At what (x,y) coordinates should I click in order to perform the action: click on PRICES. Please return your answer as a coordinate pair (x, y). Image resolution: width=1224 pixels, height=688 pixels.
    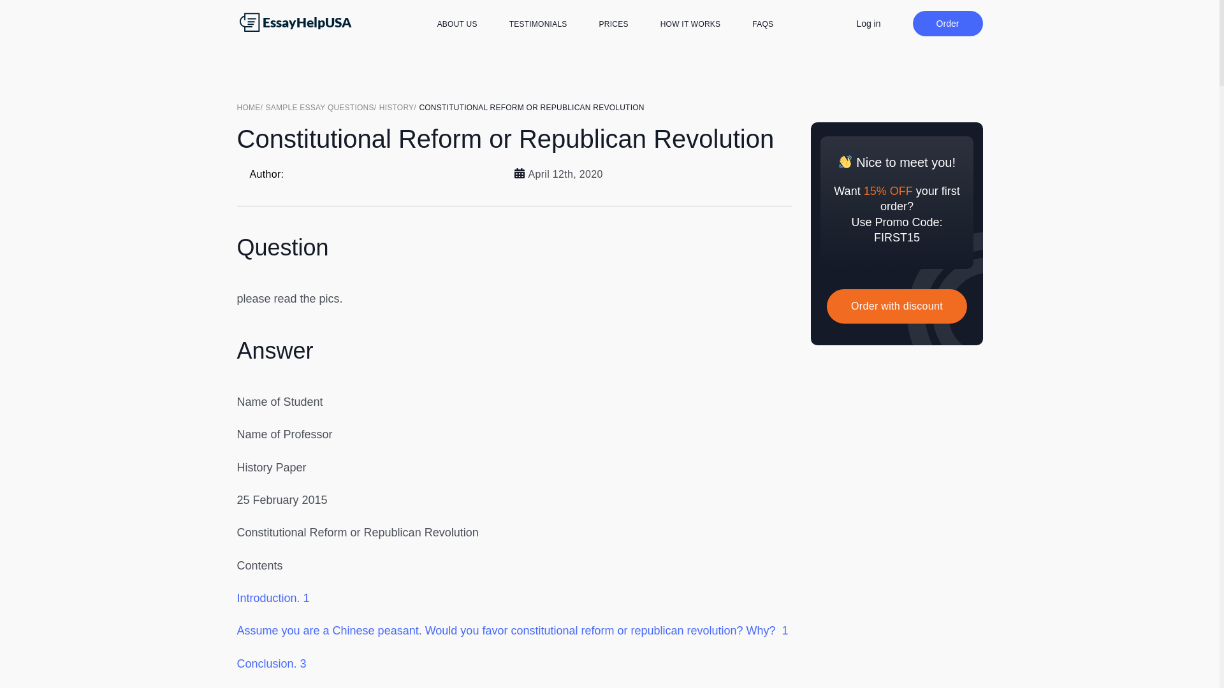
    Looking at the image, I should click on (614, 24).